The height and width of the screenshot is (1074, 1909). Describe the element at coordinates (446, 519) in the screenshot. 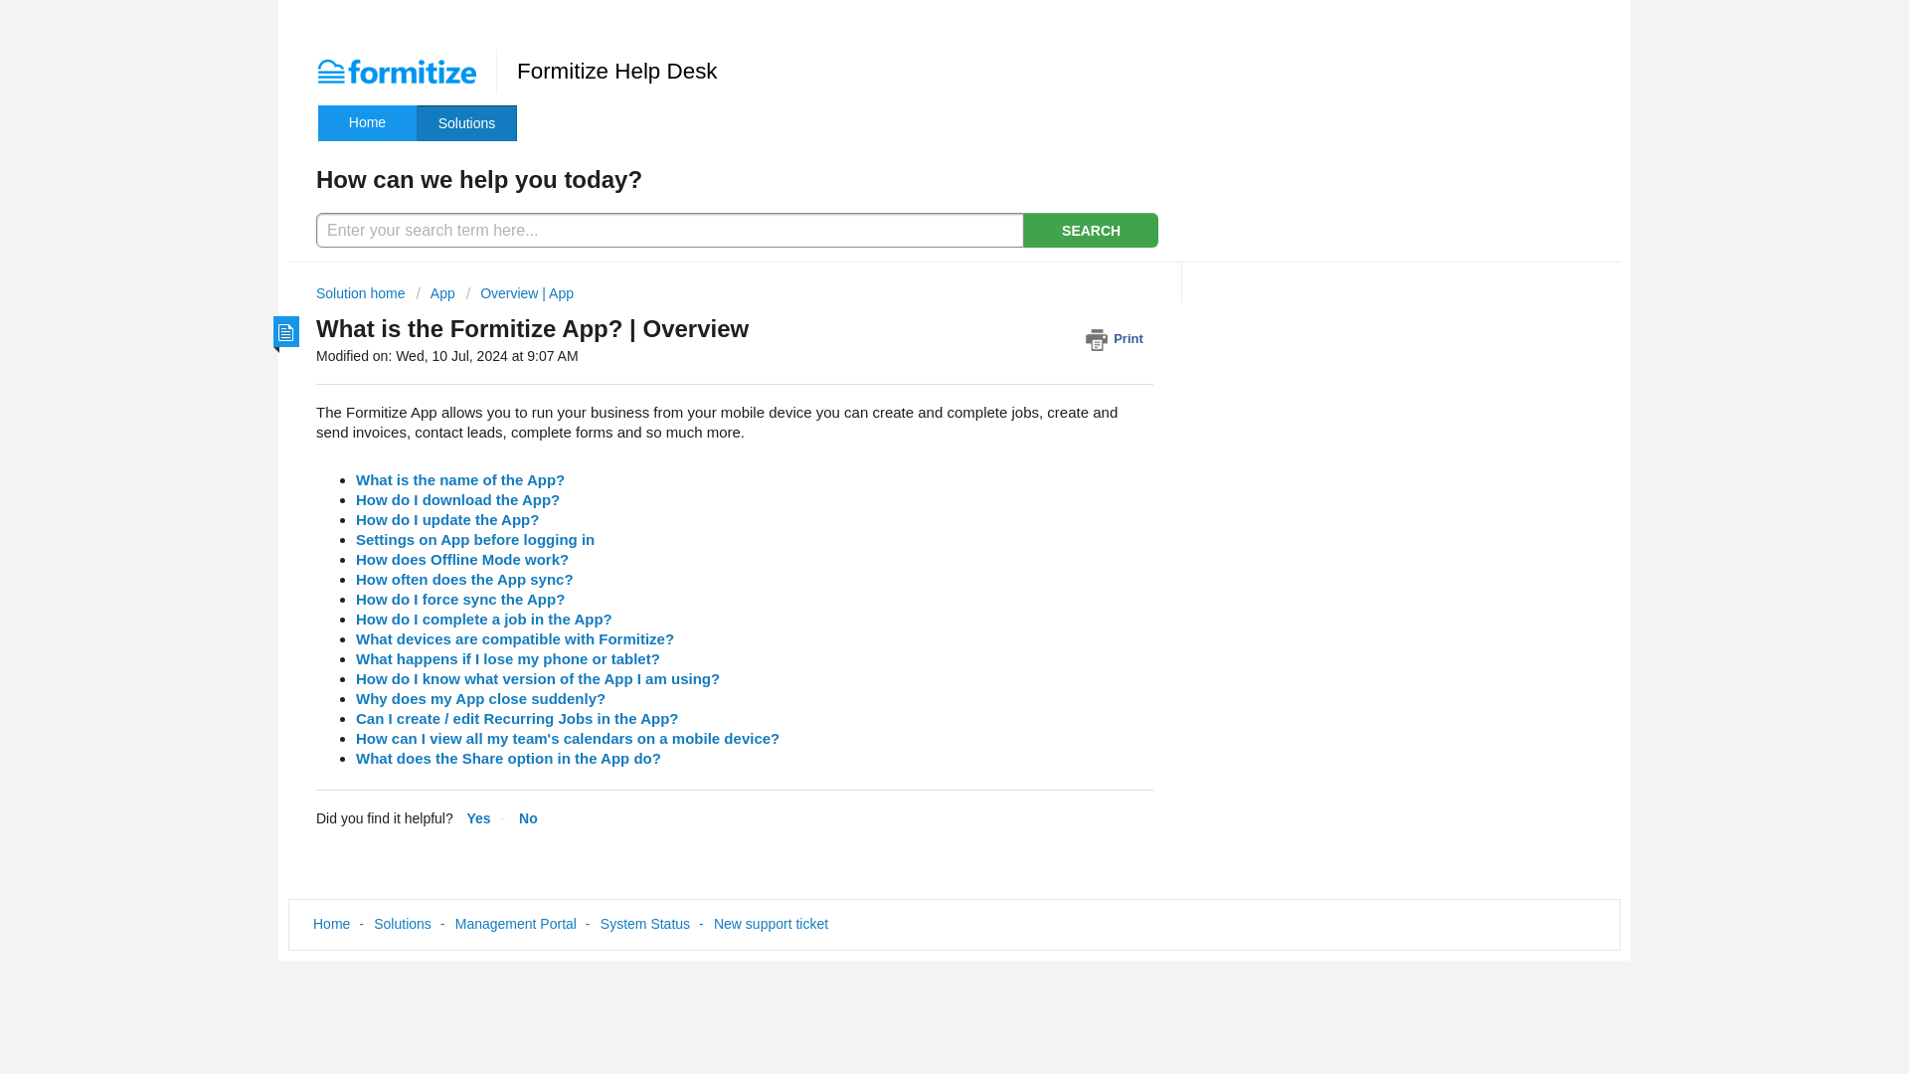

I see `How do I update the App?` at that location.